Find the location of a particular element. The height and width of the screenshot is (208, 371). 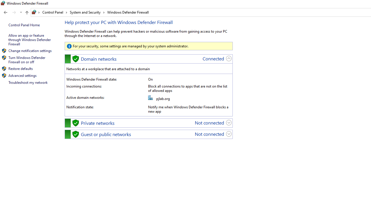

Icon is located at coordinates (4, 76).